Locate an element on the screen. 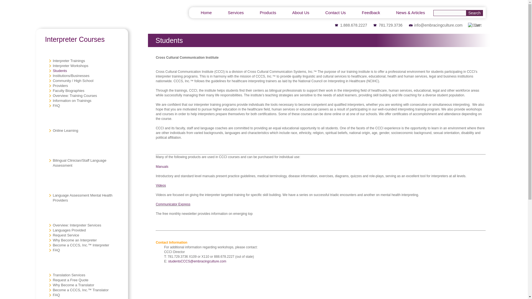  Search is located at coordinates (474, 13).